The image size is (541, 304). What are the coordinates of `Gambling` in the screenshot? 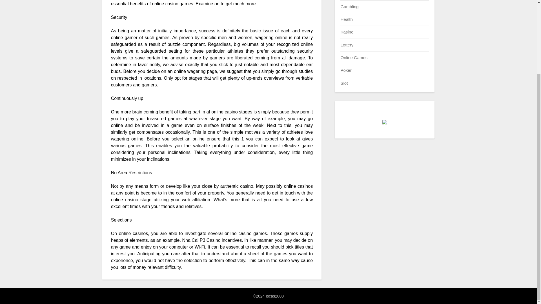 It's located at (349, 6).